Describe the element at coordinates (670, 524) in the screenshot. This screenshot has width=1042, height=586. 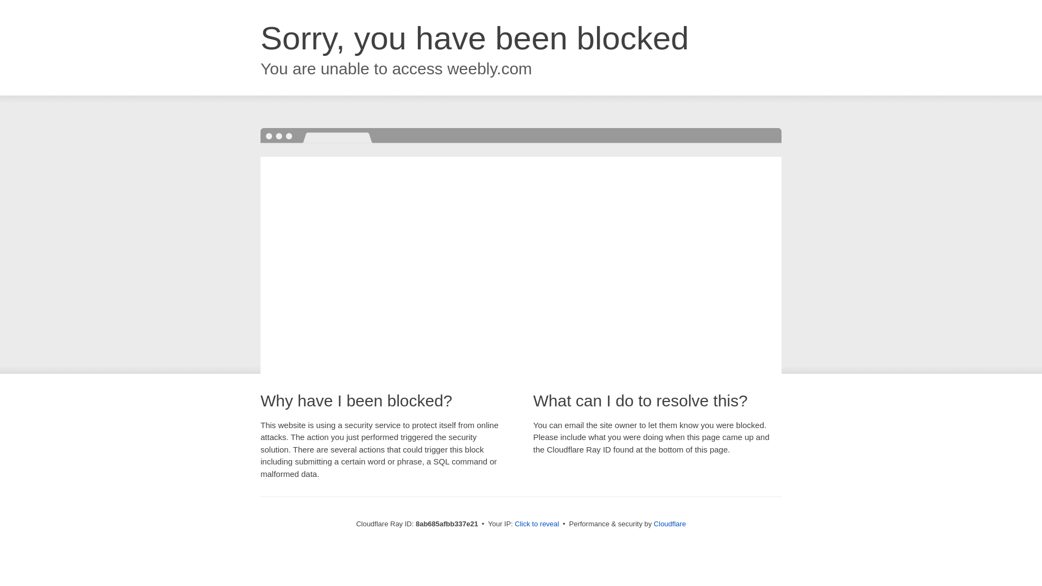
I see `Cloudflare` at that location.